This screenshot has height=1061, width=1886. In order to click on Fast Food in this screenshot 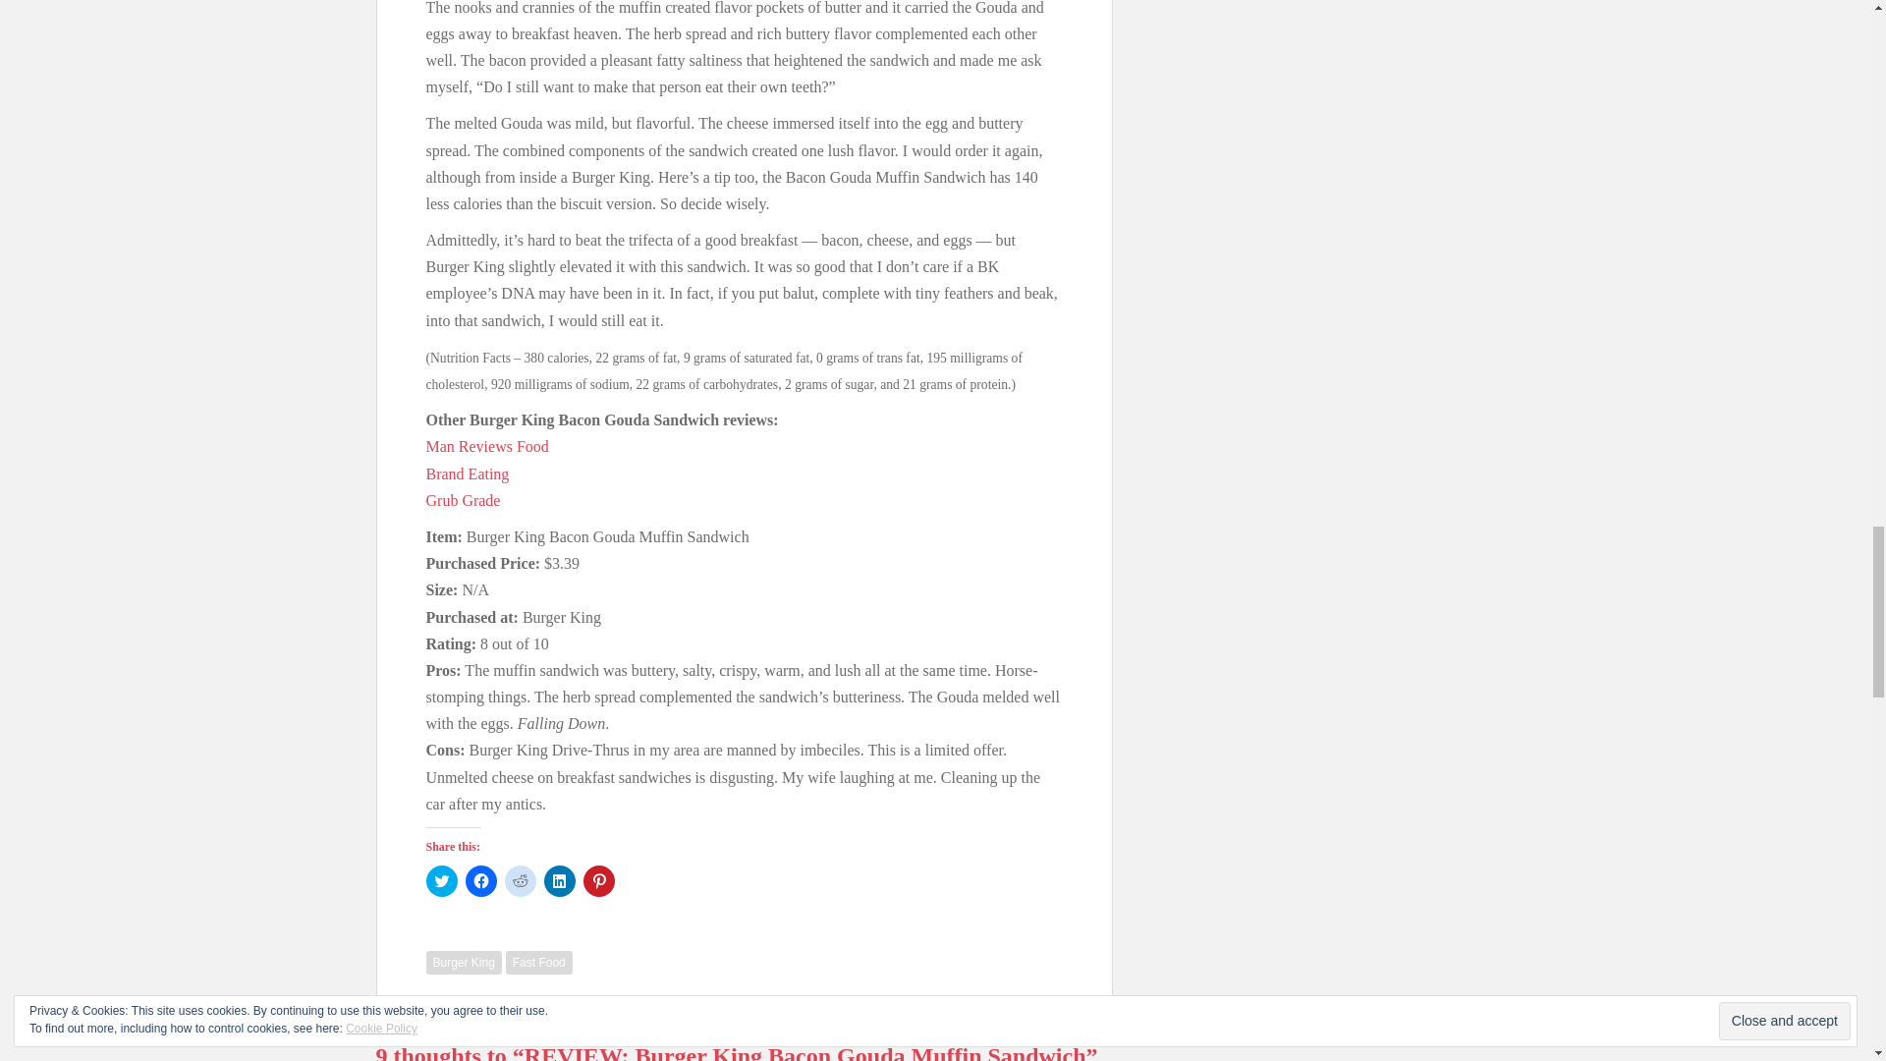, I will do `click(538, 963)`.